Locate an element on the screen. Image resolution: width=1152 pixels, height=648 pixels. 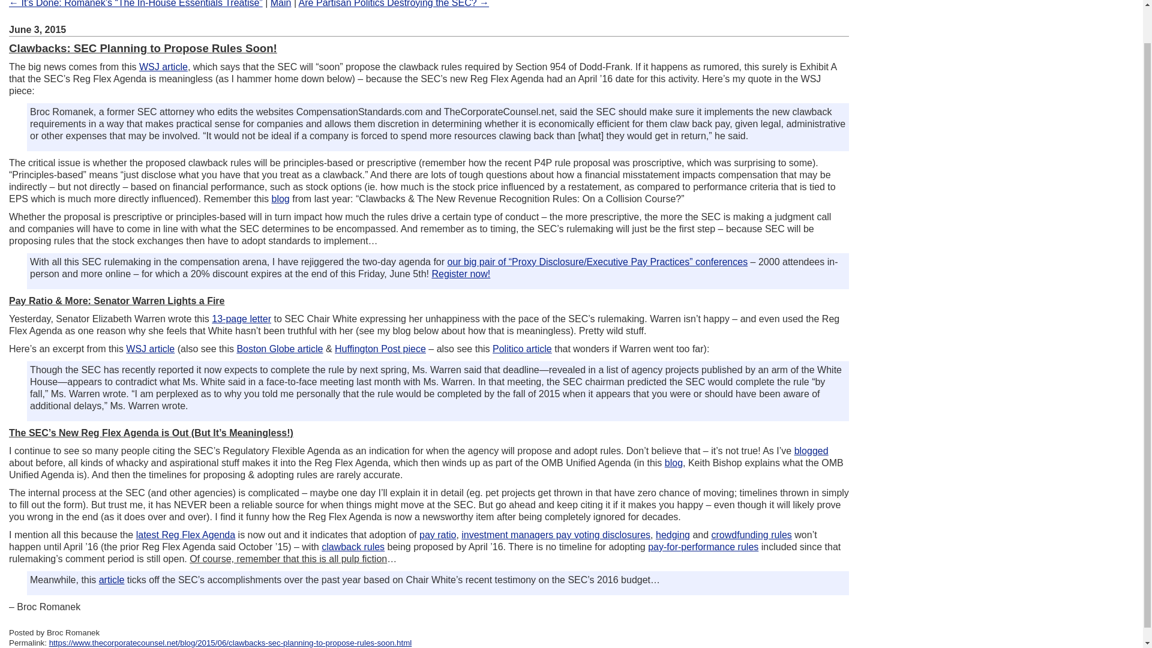
WSJ article is located at coordinates (150, 349).